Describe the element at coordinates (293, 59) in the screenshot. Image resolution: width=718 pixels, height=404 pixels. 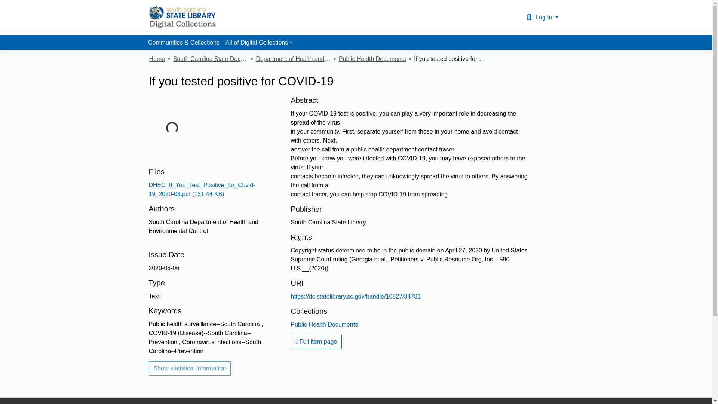
I see `Department of Health and Environmental Control` at that location.